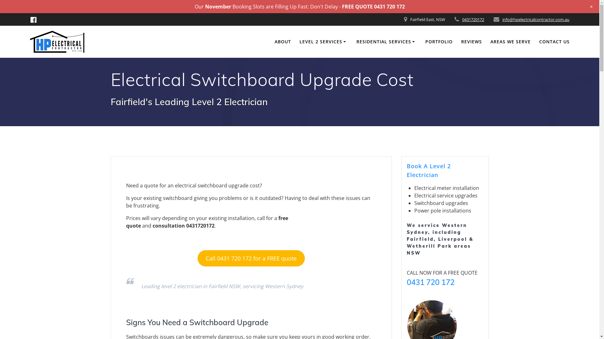 The height and width of the screenshot is (339, 604). Describe the element at coordinates (373, 7) in the screenshot. I see `FREE QUOTE 0431 720 172` at that location.